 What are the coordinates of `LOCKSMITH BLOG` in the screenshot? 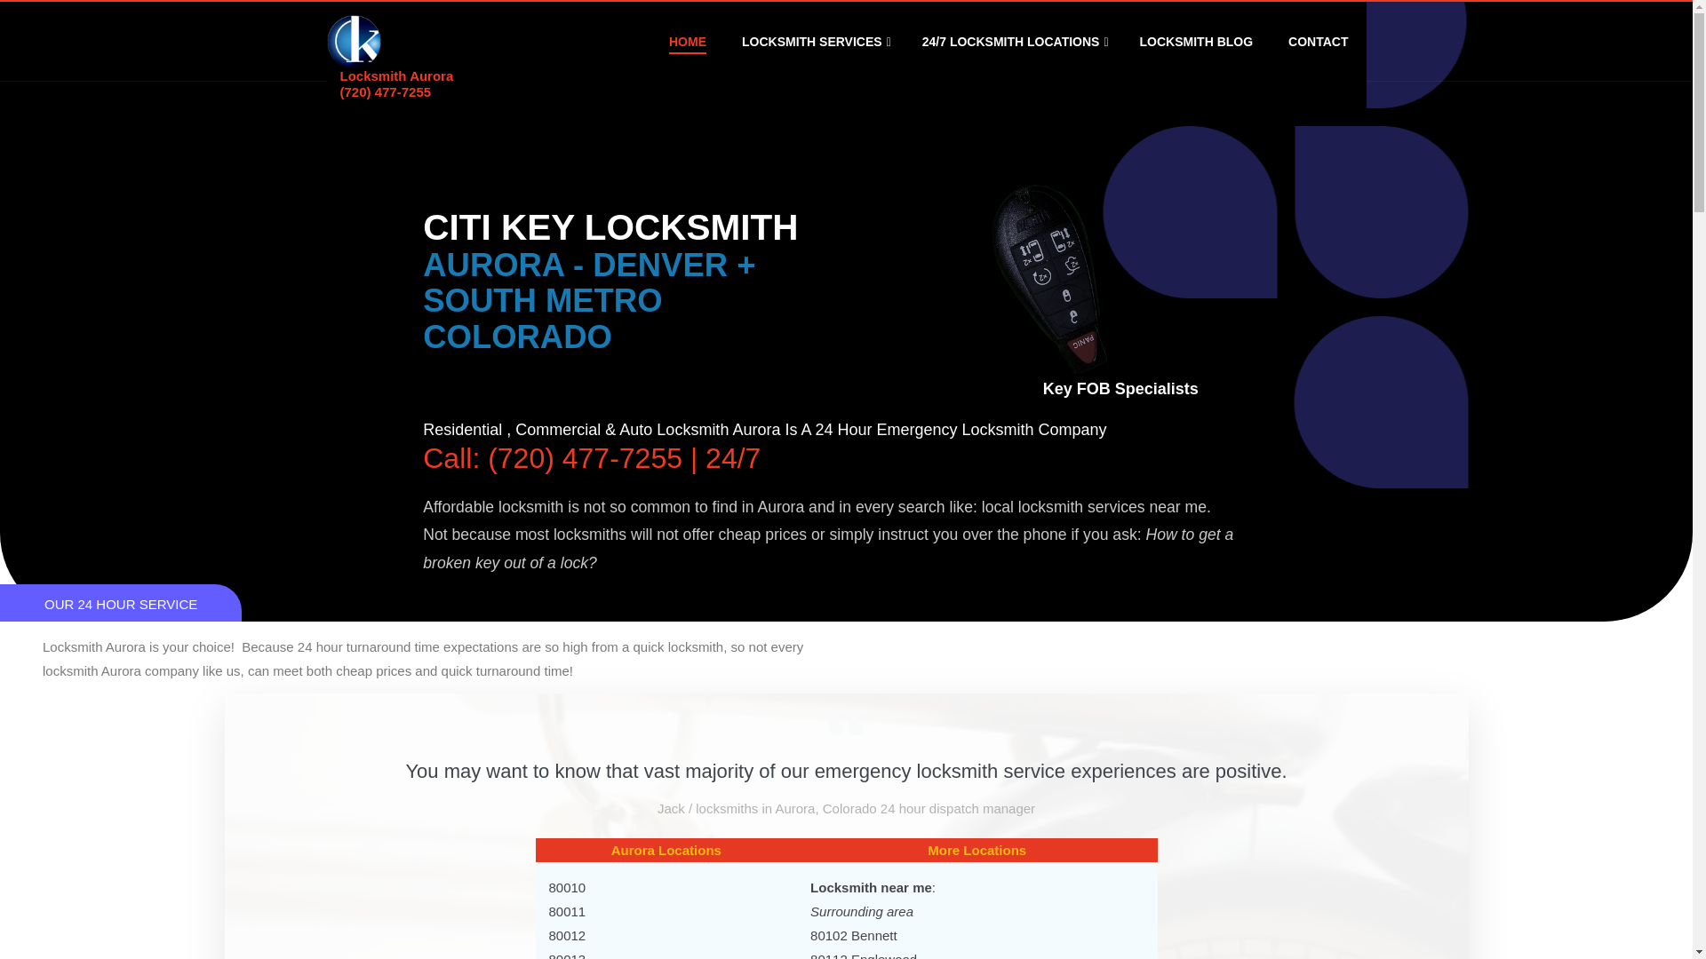 It's located at (1196, 41).